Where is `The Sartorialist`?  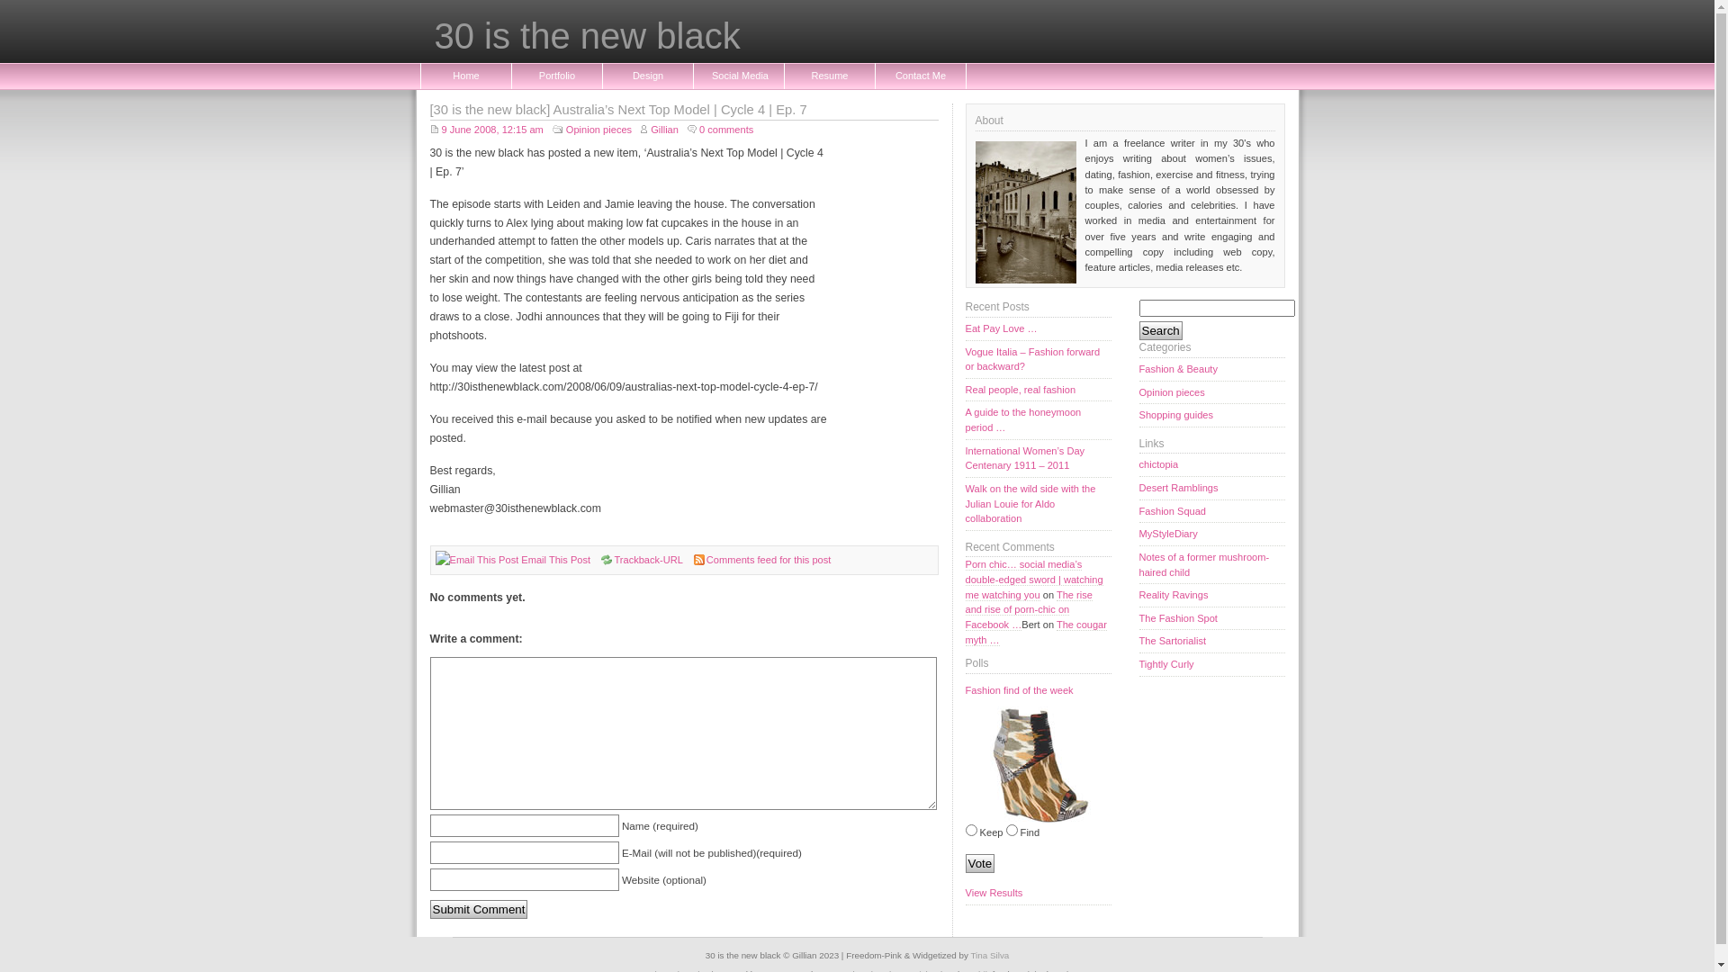
The Sartorialist is located at coordinates (1212, 642).